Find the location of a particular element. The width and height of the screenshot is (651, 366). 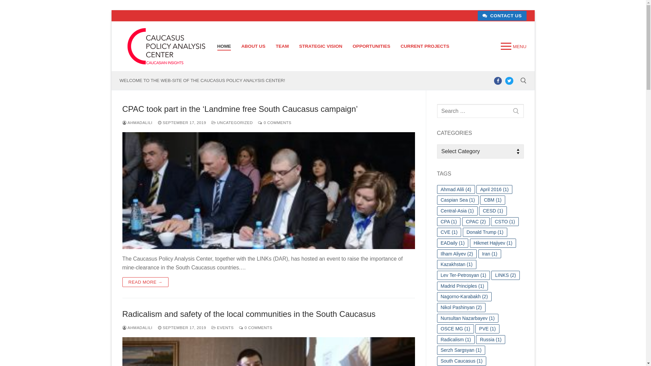

April 2016 (1) is located at coordinates (494, 190).